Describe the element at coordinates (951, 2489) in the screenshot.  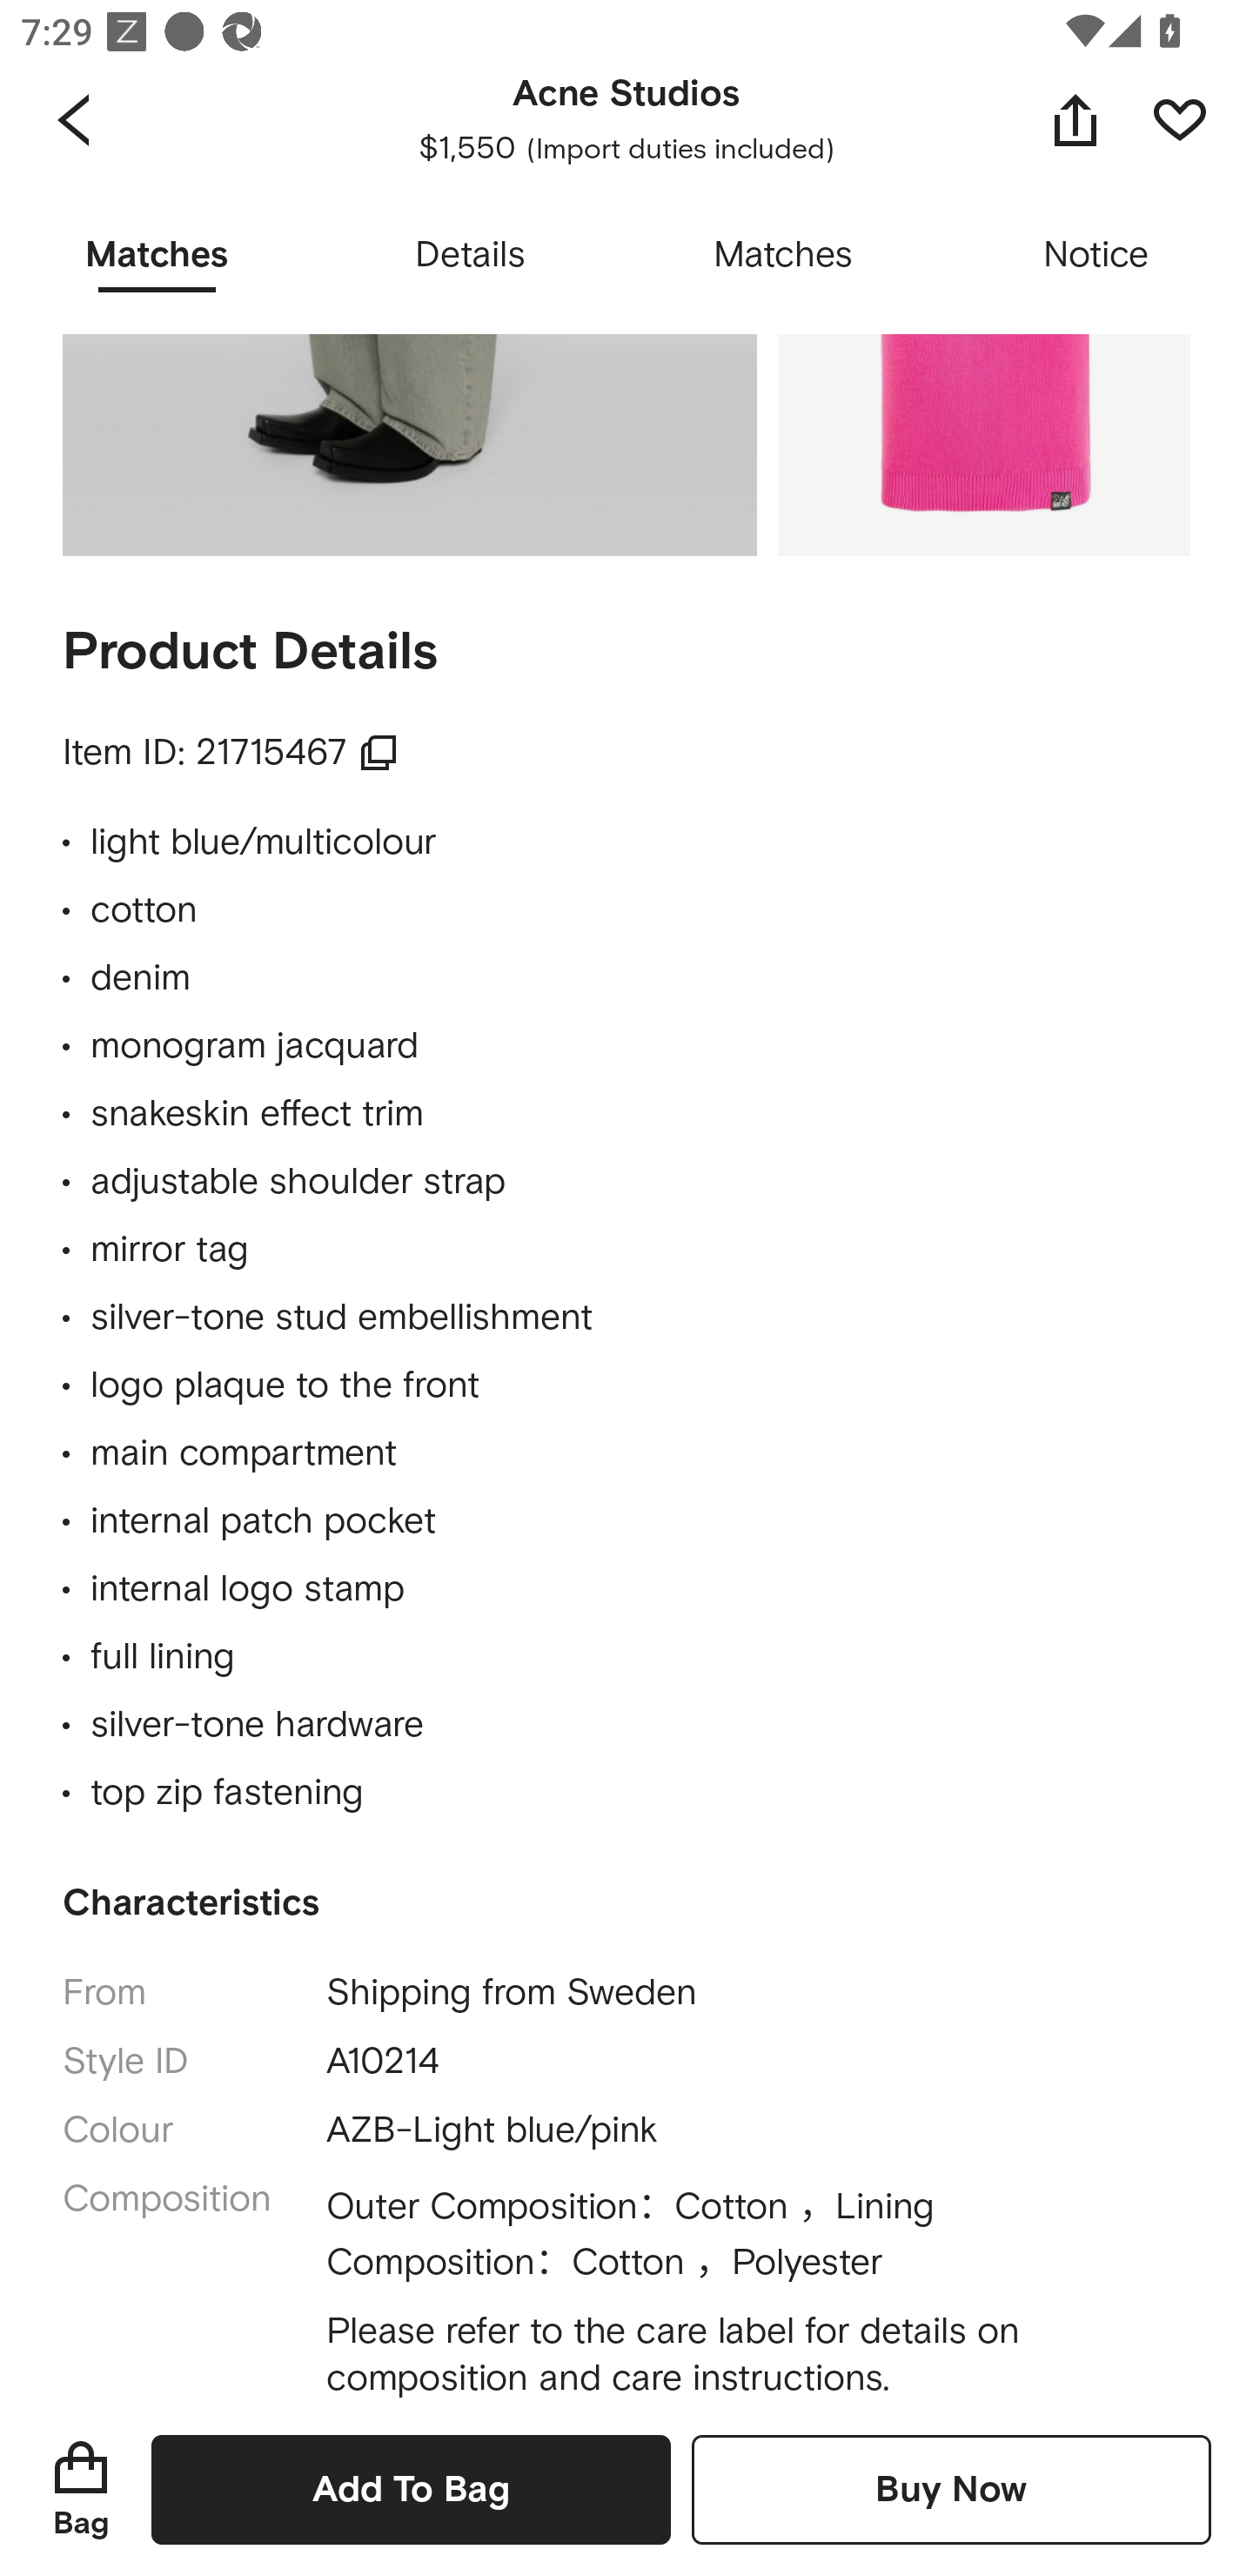
I see `Buy Now` at that location.